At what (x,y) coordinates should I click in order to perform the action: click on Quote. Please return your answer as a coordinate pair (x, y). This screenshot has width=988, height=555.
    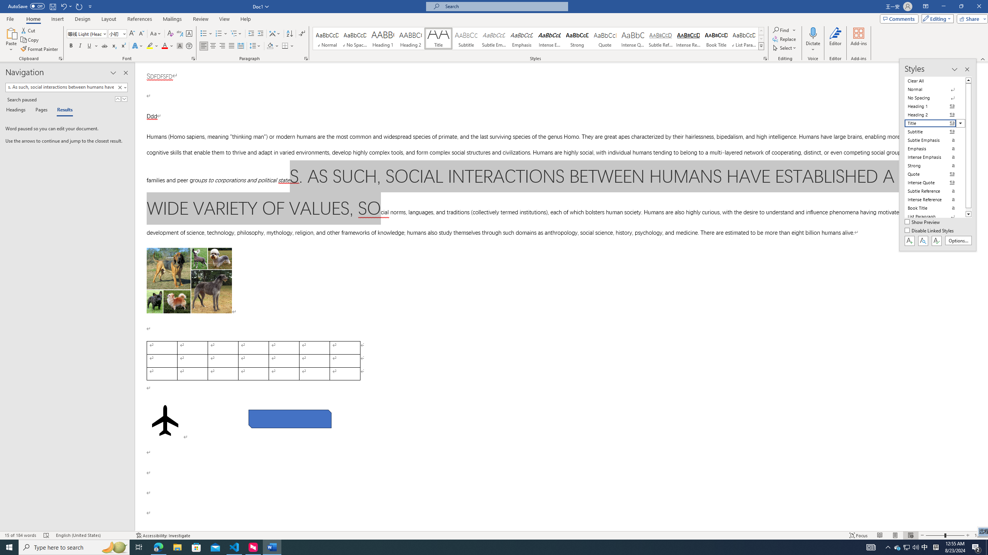
    Looking at the image, I should click on (605, 39).